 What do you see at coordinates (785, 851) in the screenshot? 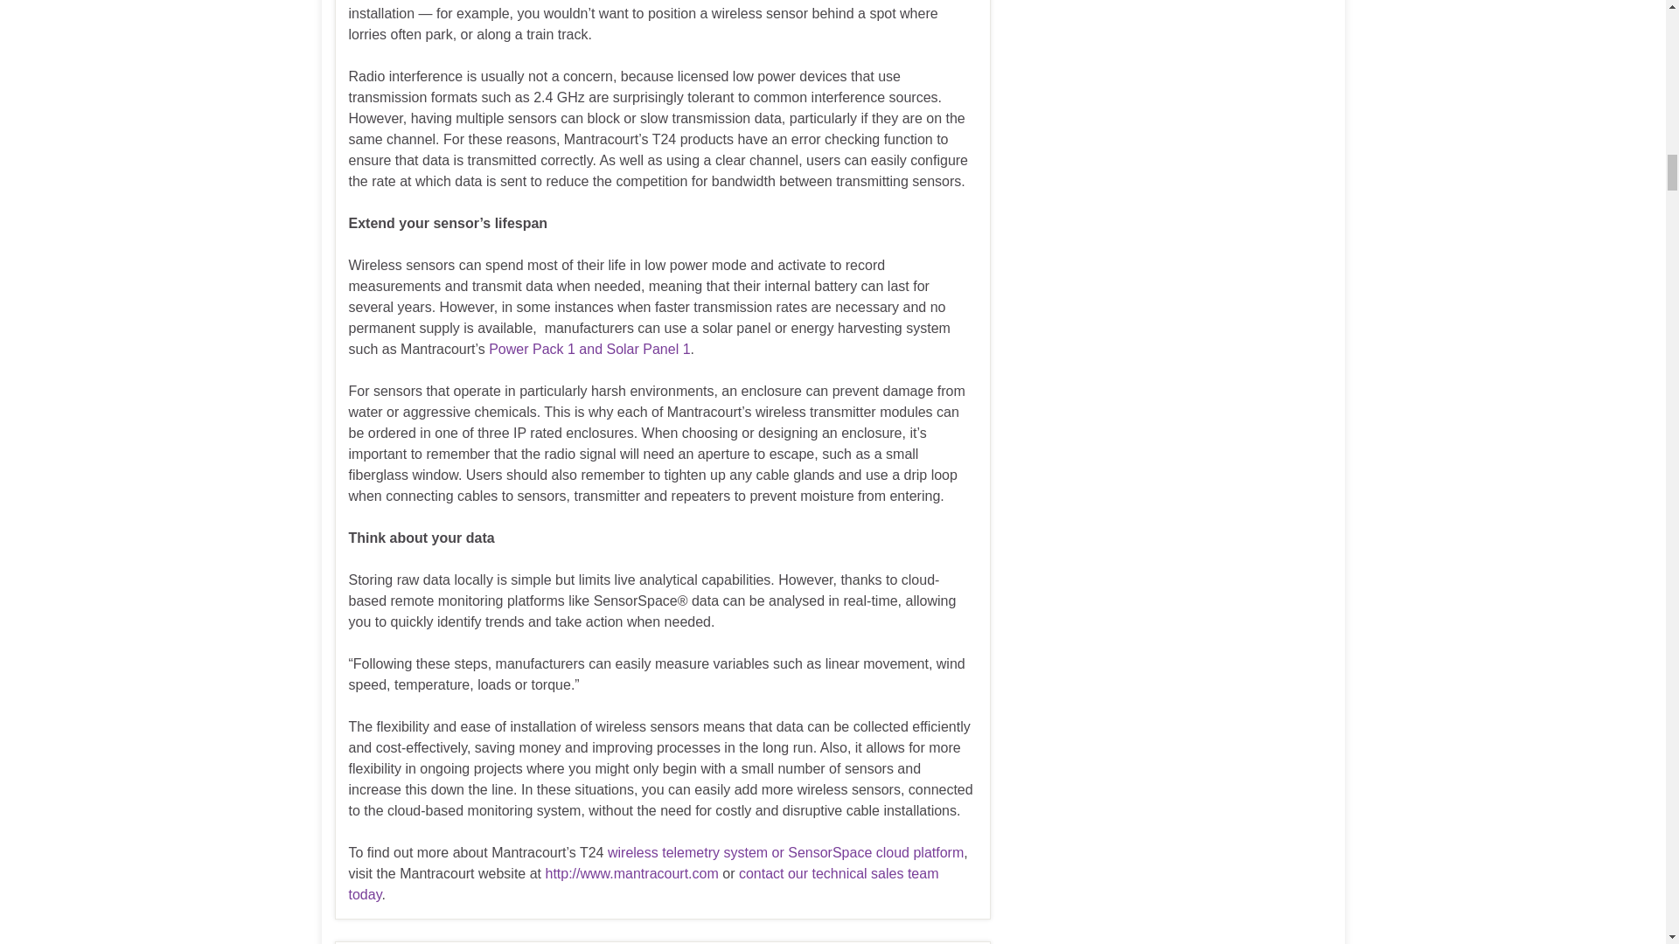
I see `wireless telemetry system or SensorSpace cloud platform` at bounding box center [785, 851].